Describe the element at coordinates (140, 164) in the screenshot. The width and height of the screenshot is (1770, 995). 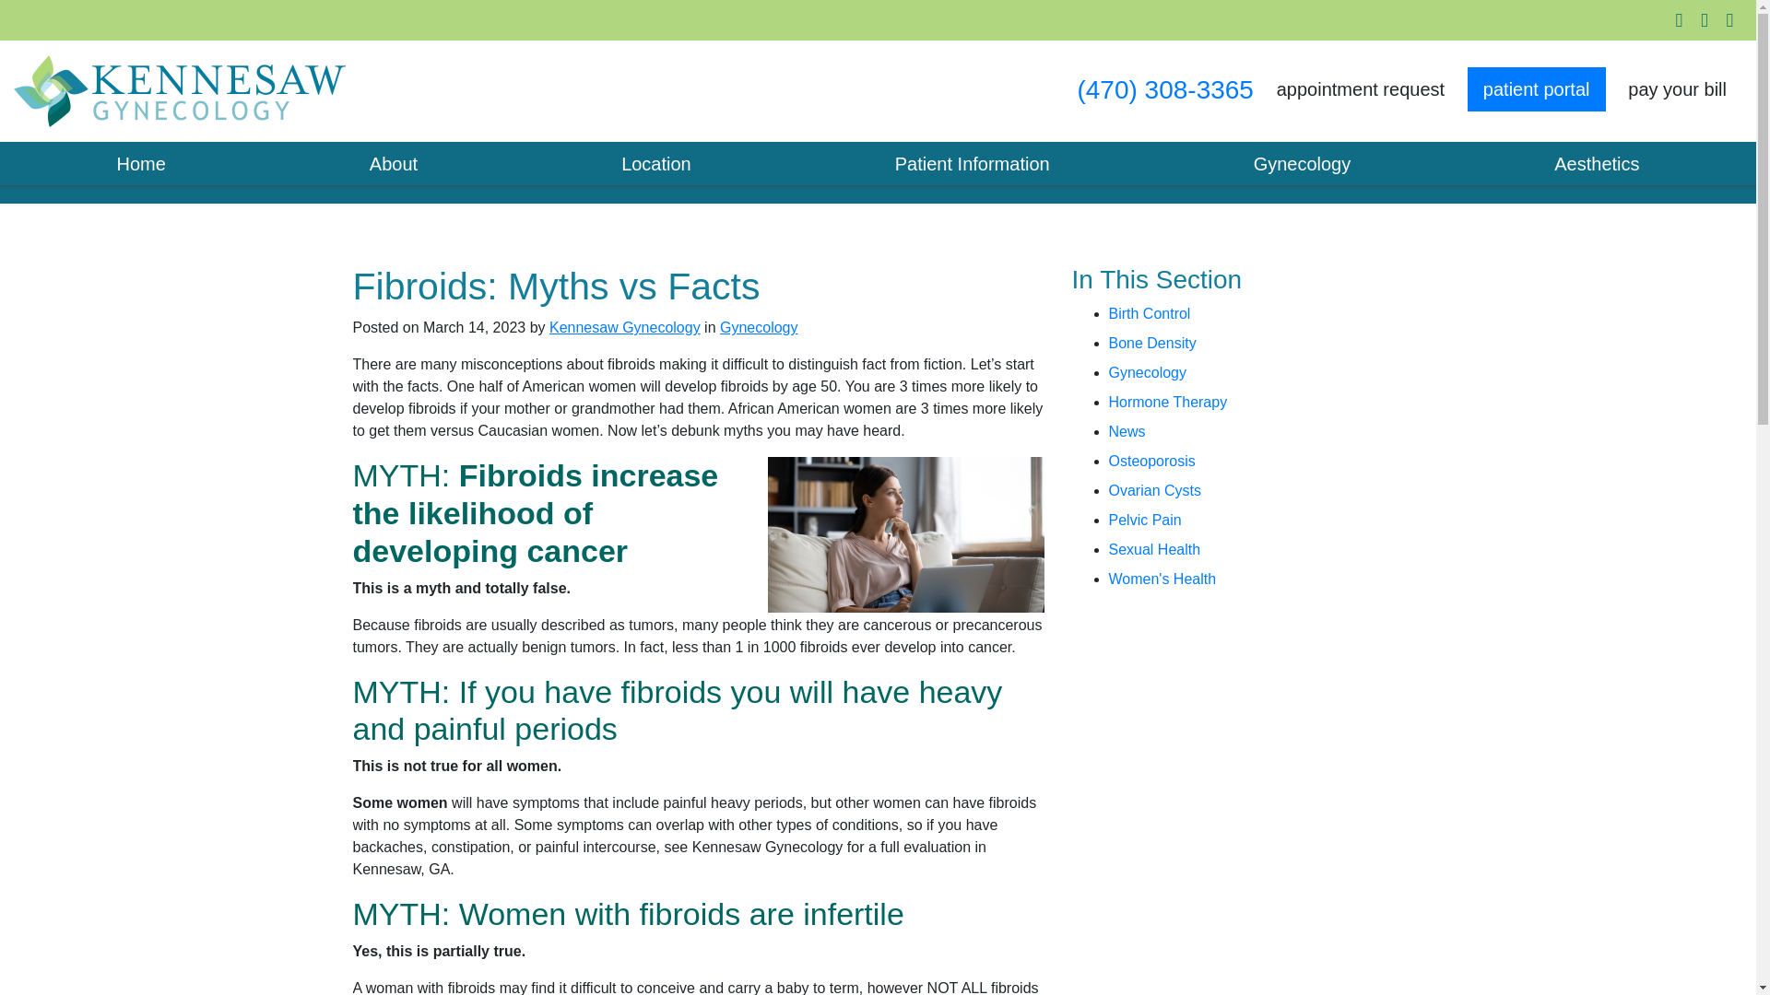
I see `Home` at that location.